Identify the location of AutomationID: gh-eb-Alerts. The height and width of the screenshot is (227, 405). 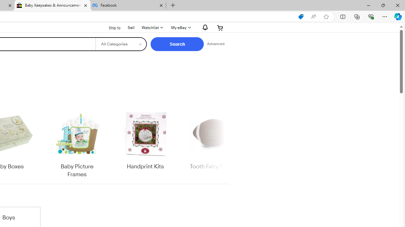
(204, 27).